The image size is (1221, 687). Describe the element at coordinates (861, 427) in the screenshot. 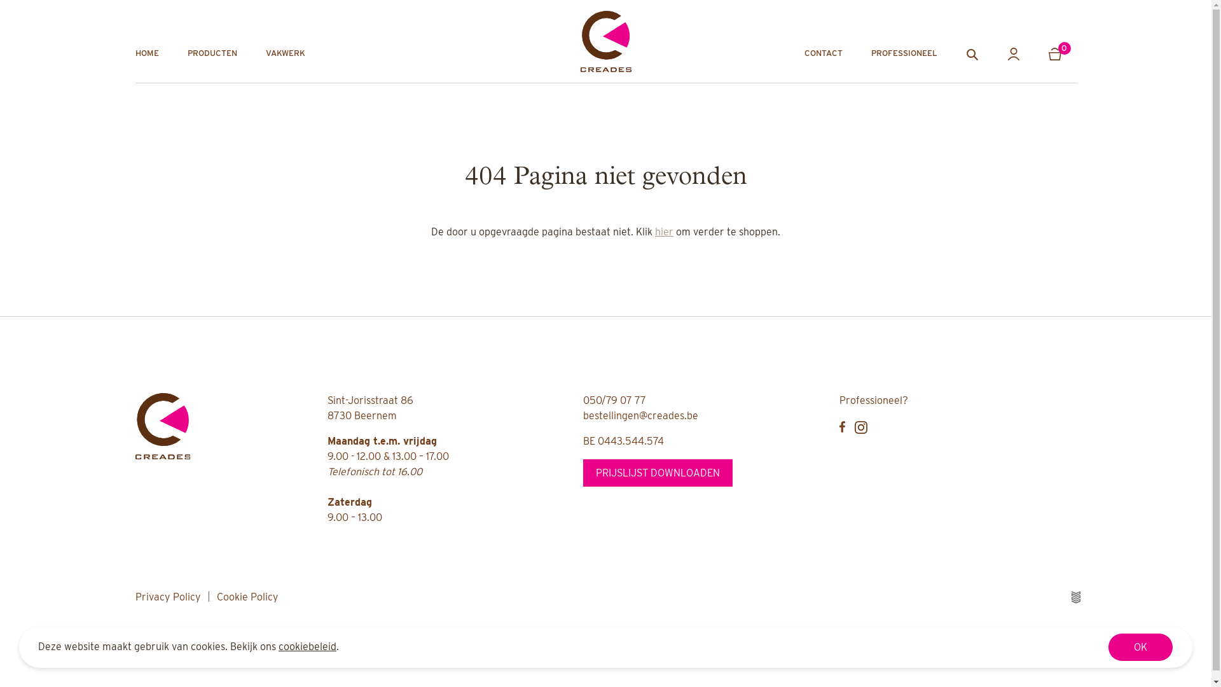

I see `Volg ons op Instagram` at that location.